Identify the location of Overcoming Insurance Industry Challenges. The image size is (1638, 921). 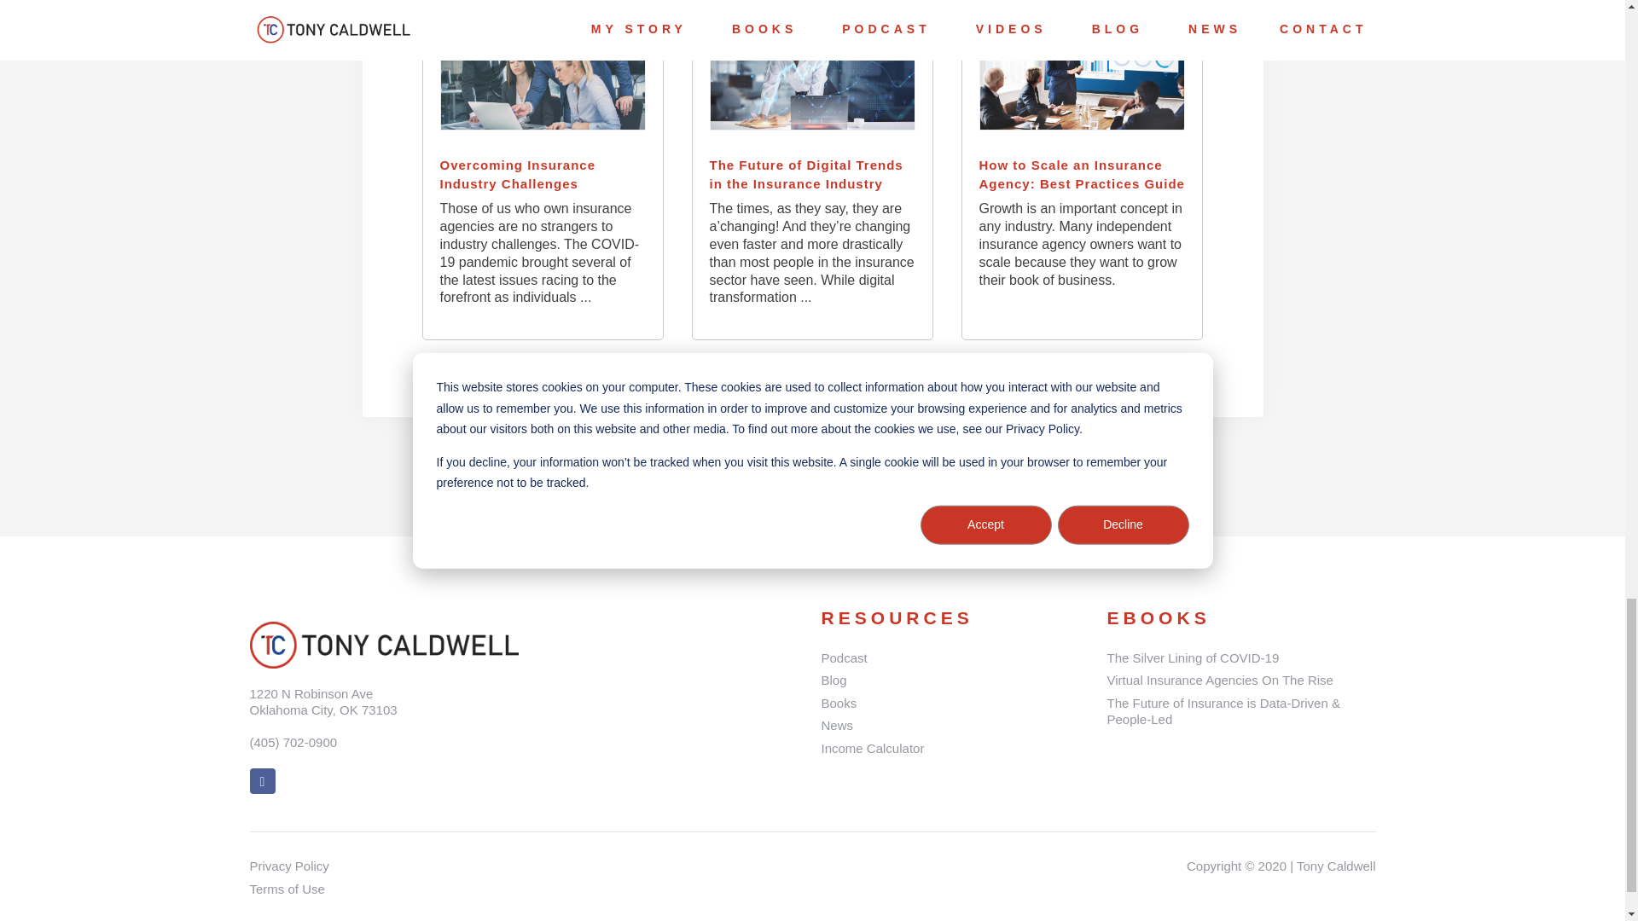
(543, 174).